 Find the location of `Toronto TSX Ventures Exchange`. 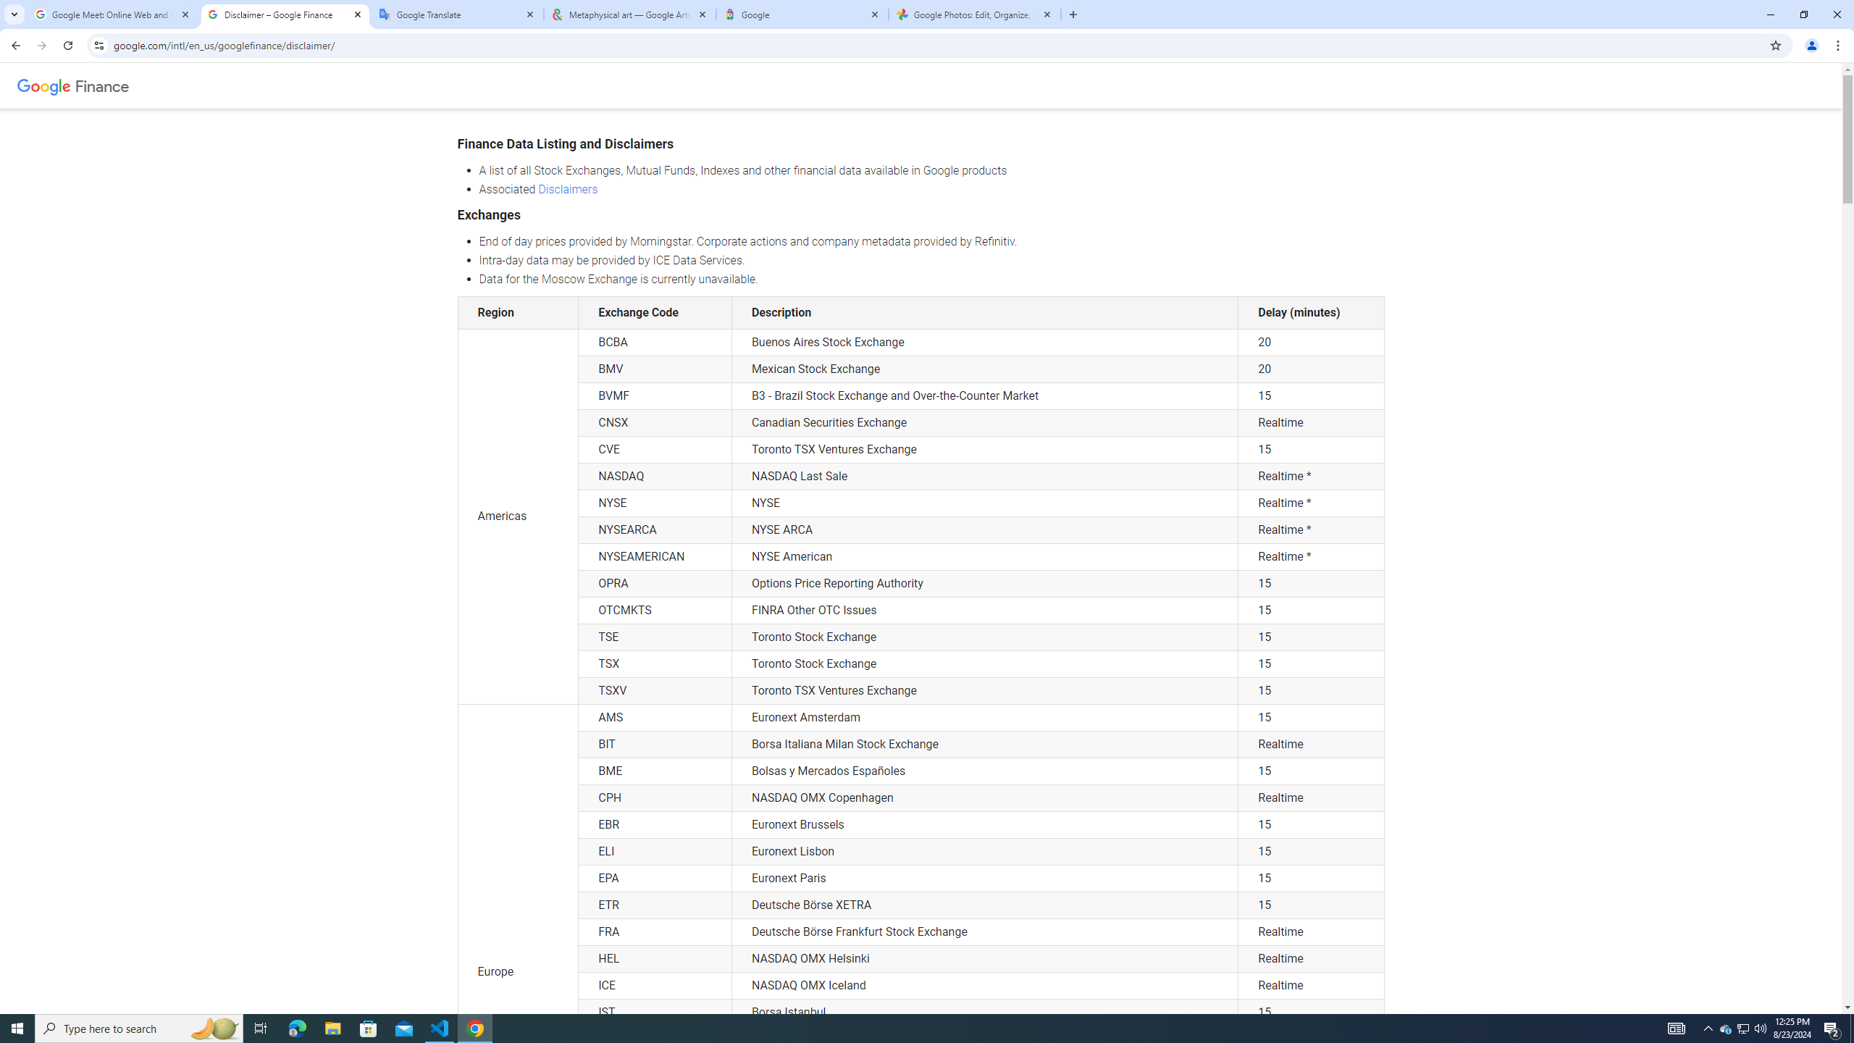

Toronto TSX Ventures Exchange is located at coordinates (985, 691).